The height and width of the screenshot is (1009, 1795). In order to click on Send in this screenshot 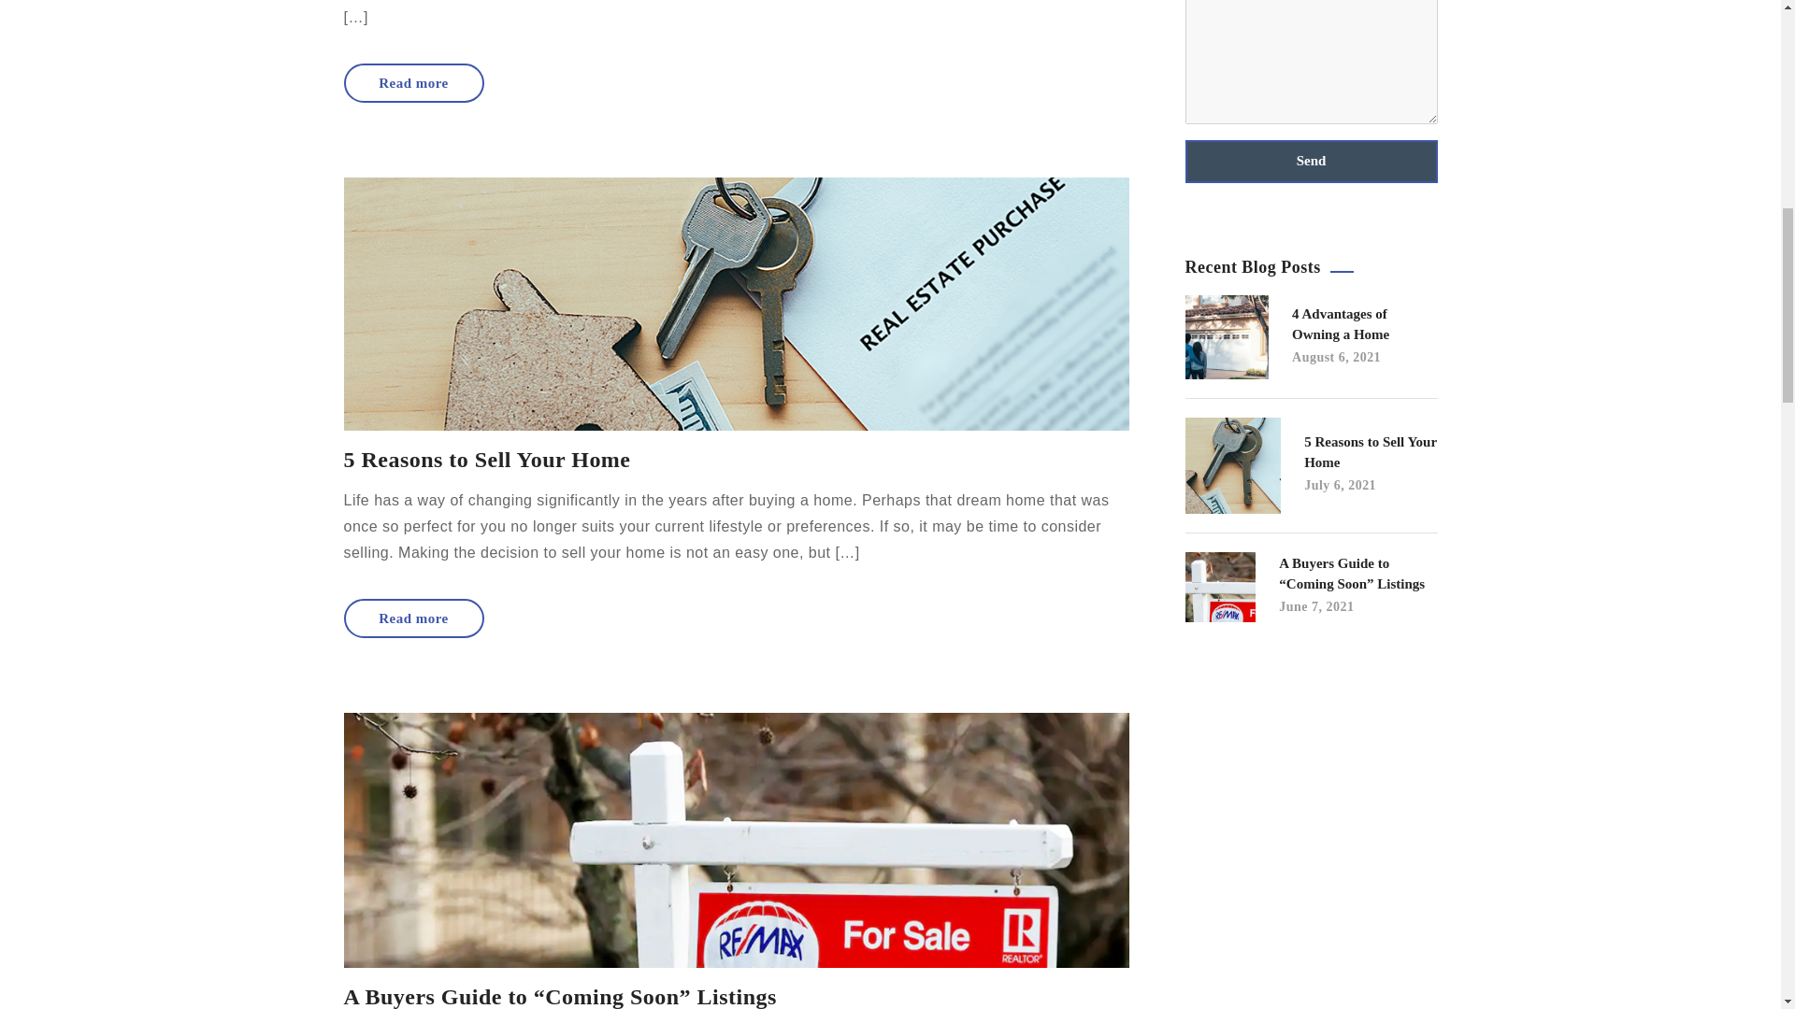, I will do `click(1311, 161)`.